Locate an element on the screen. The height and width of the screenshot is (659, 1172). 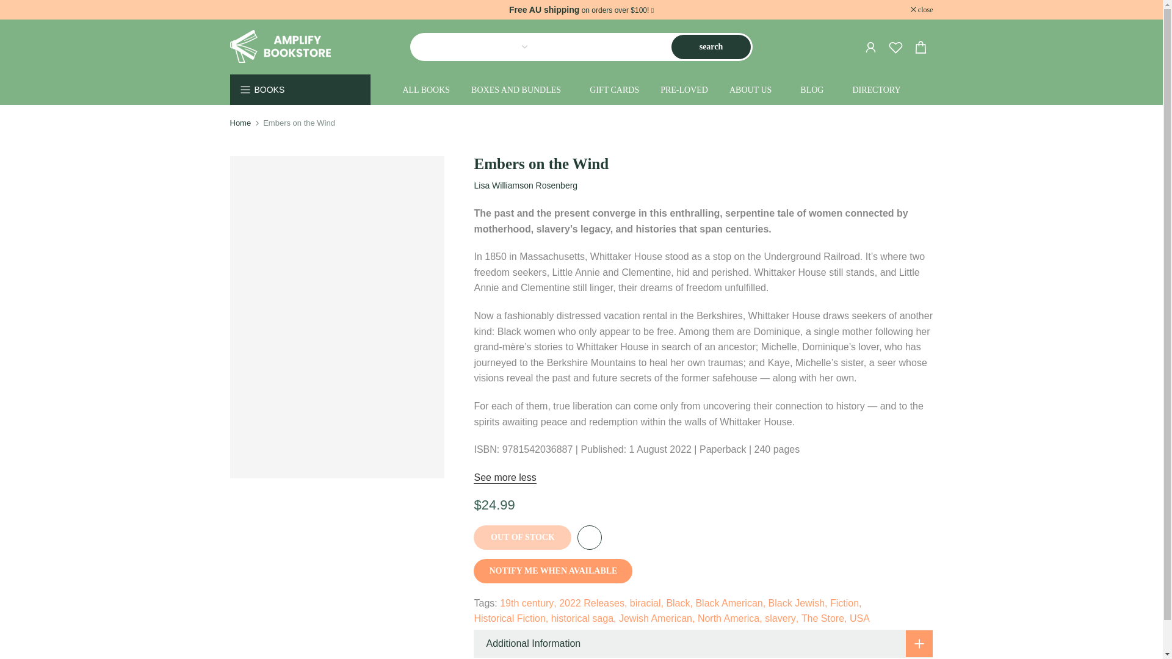
BLOG is located at coordinates (816, 90).